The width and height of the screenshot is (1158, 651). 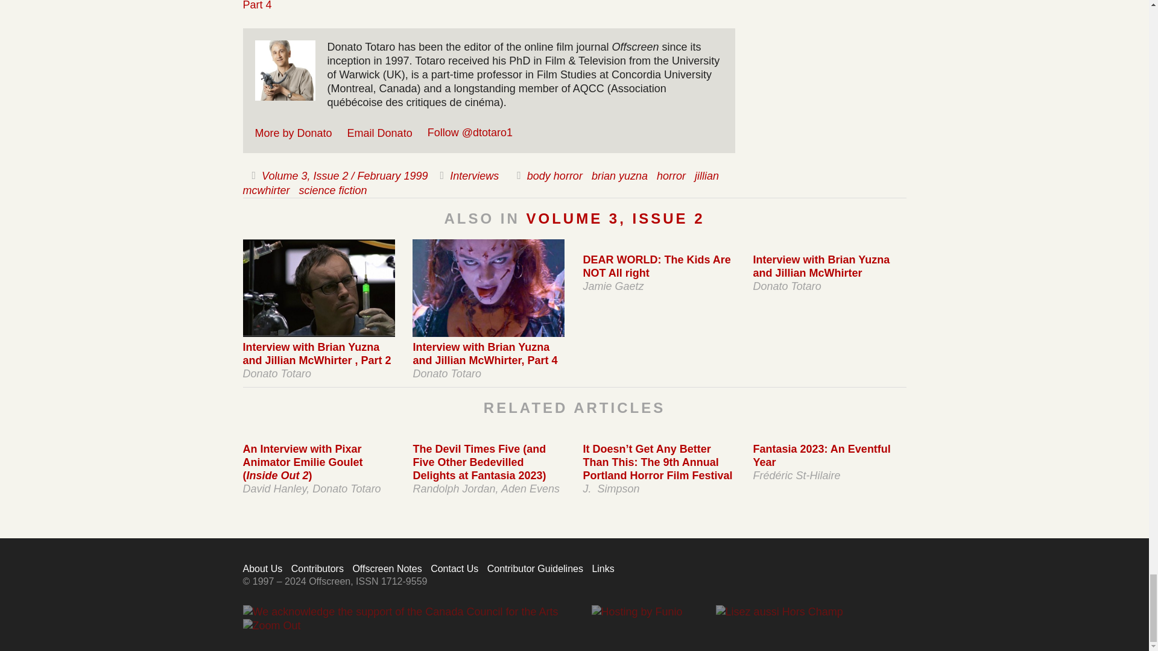 I want to click on Interviews, so click(x=474, y=176).